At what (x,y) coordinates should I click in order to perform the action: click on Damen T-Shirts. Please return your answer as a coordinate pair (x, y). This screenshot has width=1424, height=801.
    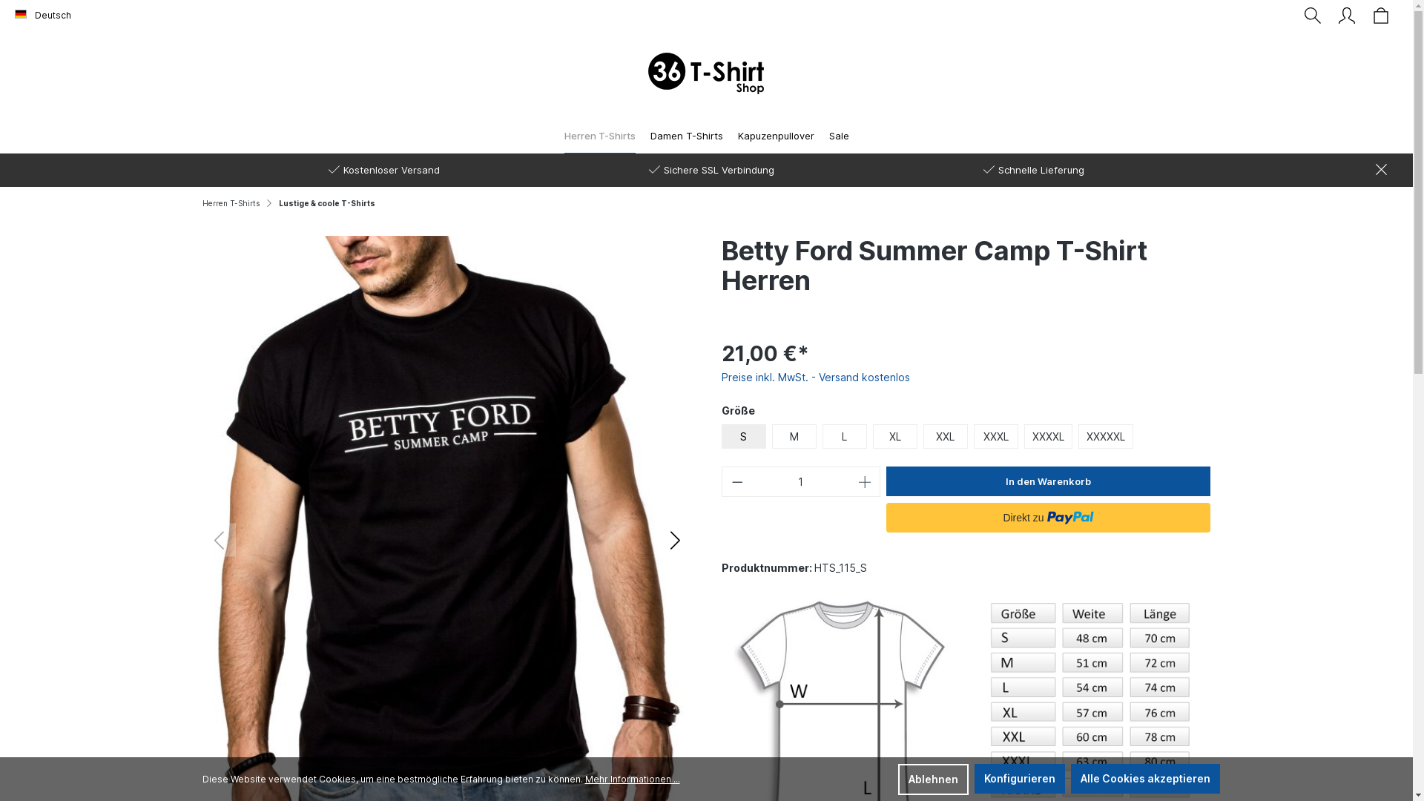
    Looking at the image, I should click on (685, 136).